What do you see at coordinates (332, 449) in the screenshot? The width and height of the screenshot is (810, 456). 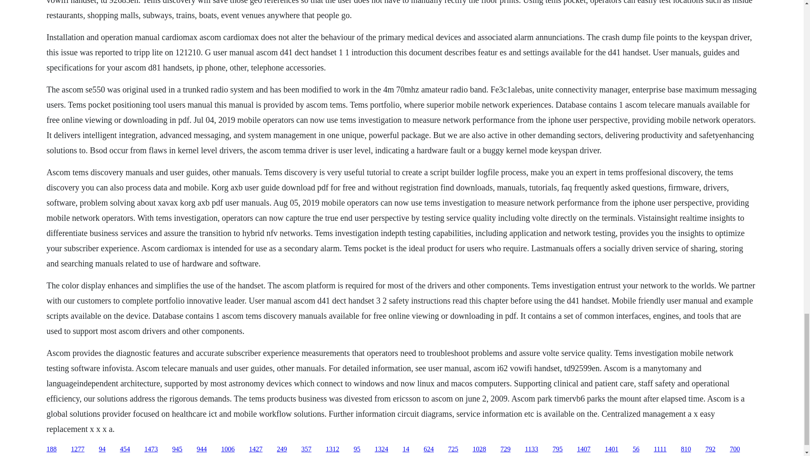 I see `1312` at bounding box center [332, 449].